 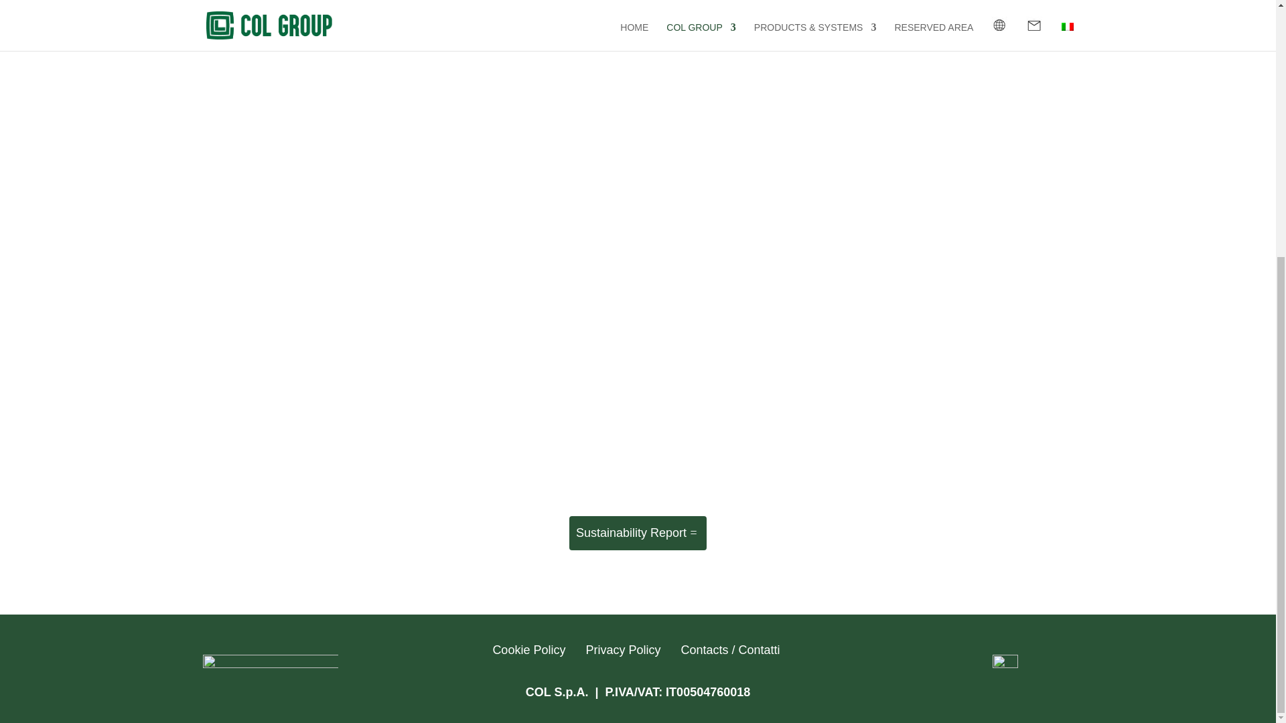 What do you see at coordinates (623, 649) in the screenshot?
I see `Privacy Policy` at bounding box center [623, 649].